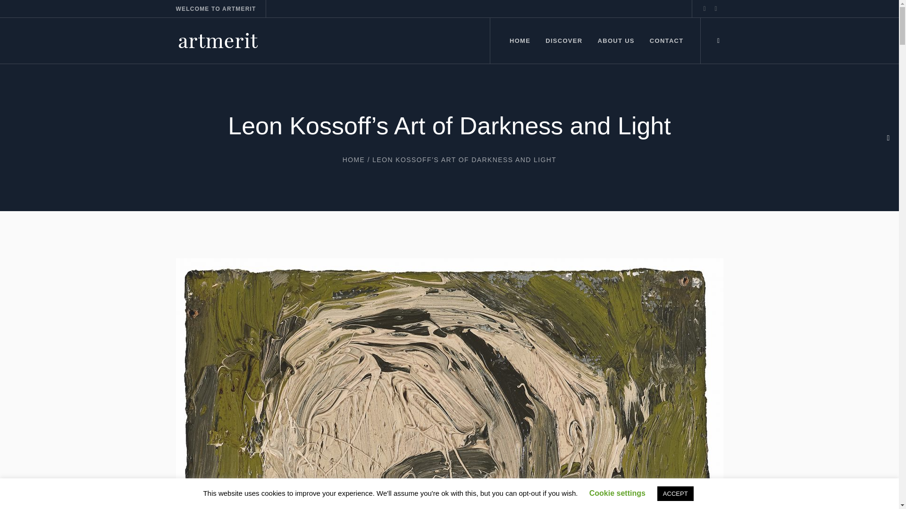 Image resolution: width=906 pixels, height=509 pixels. Describe the element at coordinates (616, 41) in the screenshot. I see `ABOUT US` at that location.